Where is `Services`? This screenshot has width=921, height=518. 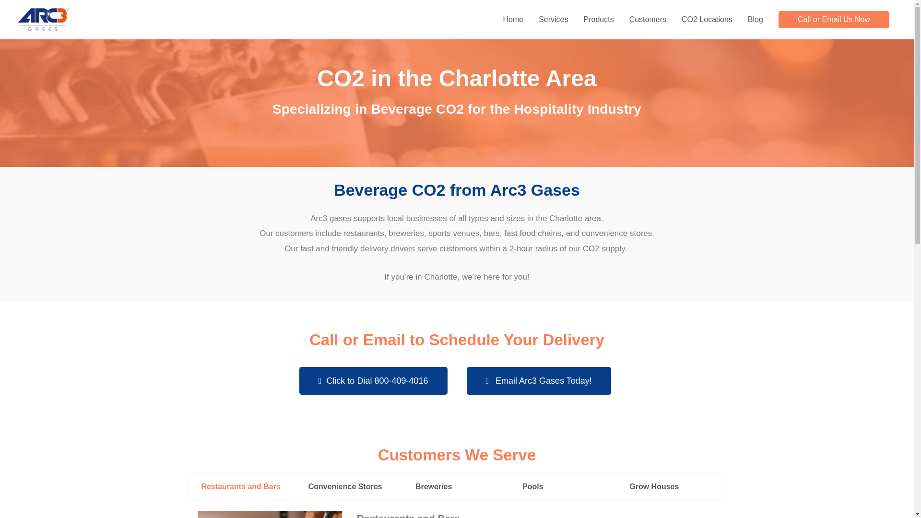
Services is located at coordinates (554, 20).